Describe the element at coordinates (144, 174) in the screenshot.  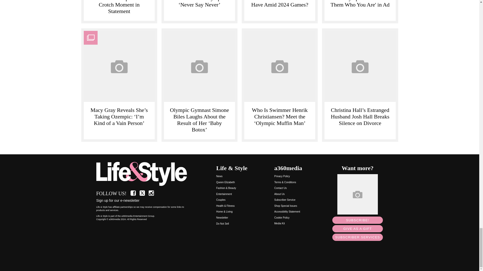
I see `Home` at that location.